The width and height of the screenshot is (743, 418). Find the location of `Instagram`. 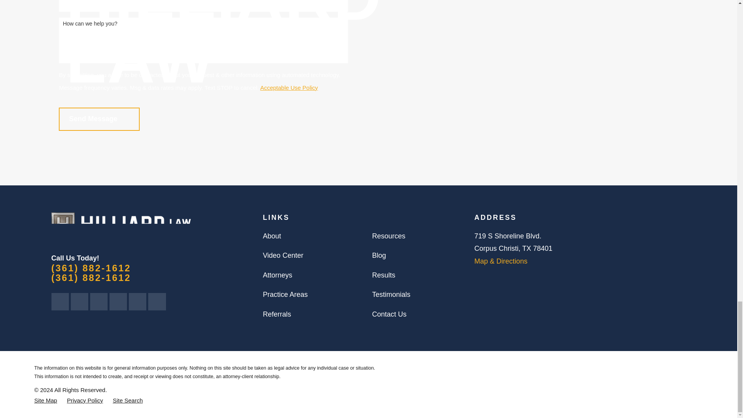

Instagram is located at coordinates (138, 301).